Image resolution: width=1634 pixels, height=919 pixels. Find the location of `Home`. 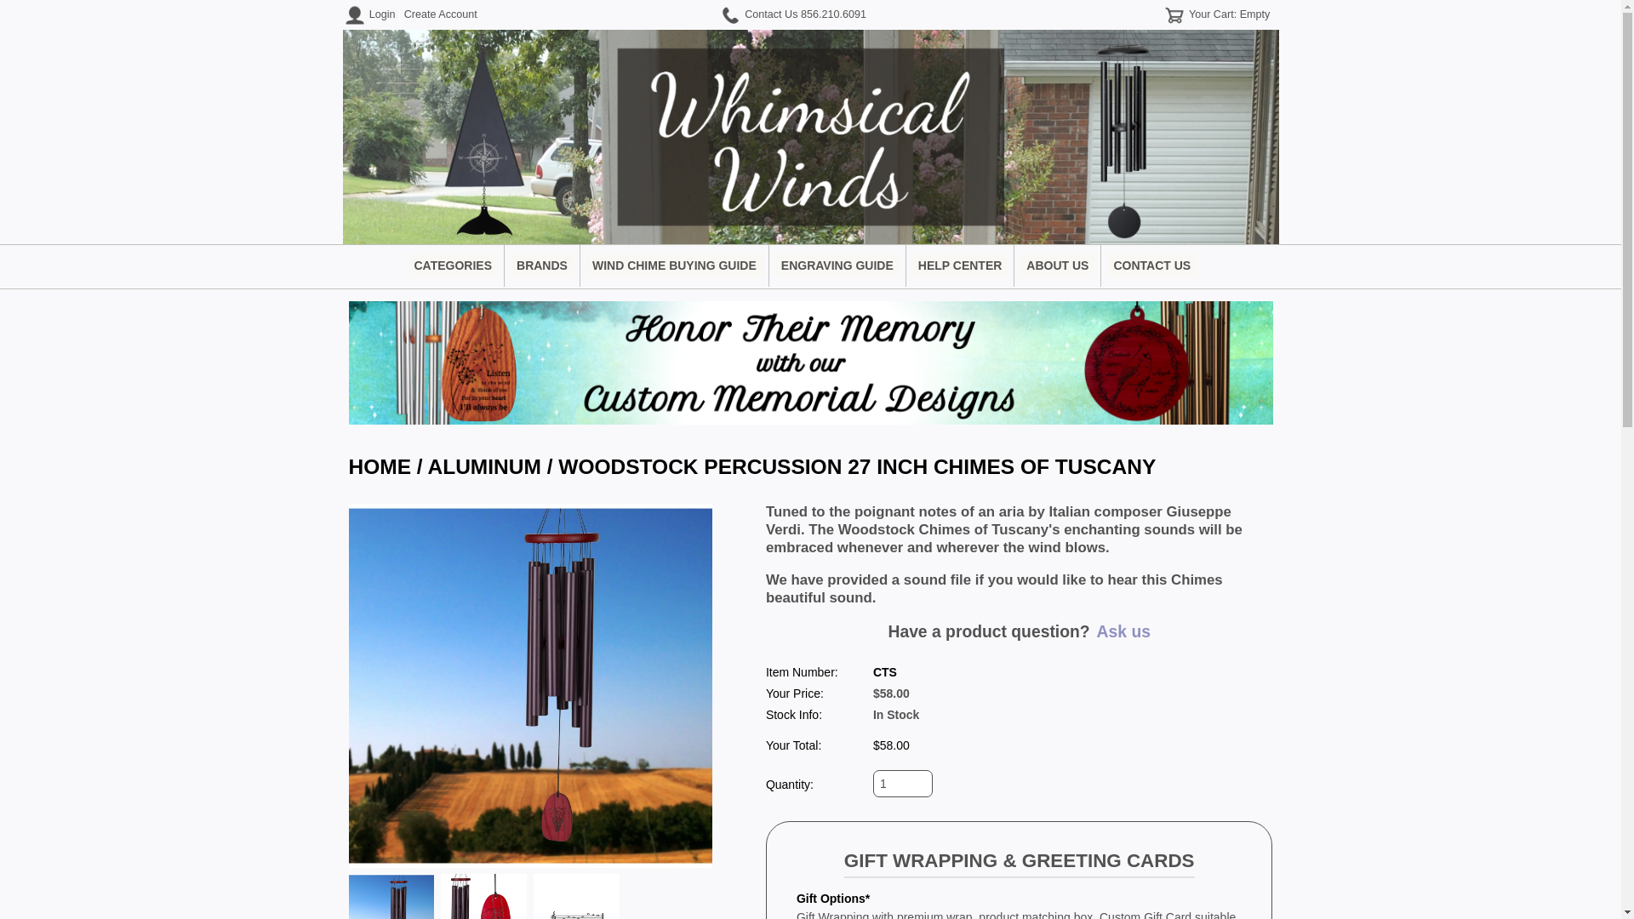

Home is located at coordinates (380, 466).